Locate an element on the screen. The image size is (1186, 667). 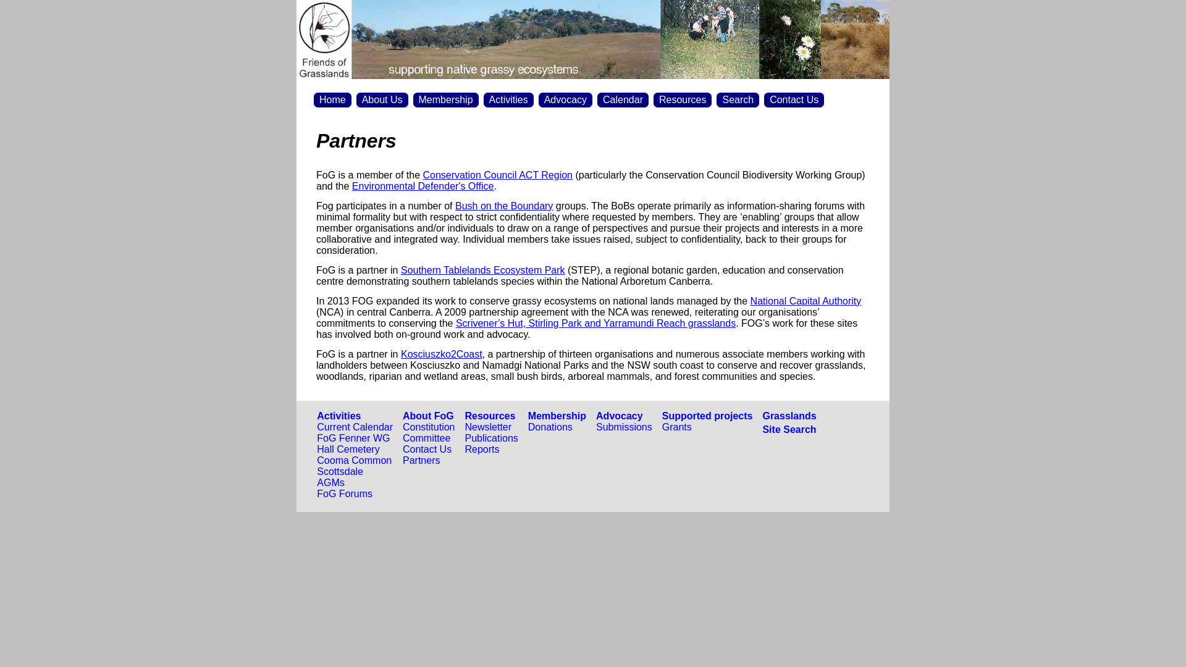
Hall Cemetery is located at coordinates (348, 450).